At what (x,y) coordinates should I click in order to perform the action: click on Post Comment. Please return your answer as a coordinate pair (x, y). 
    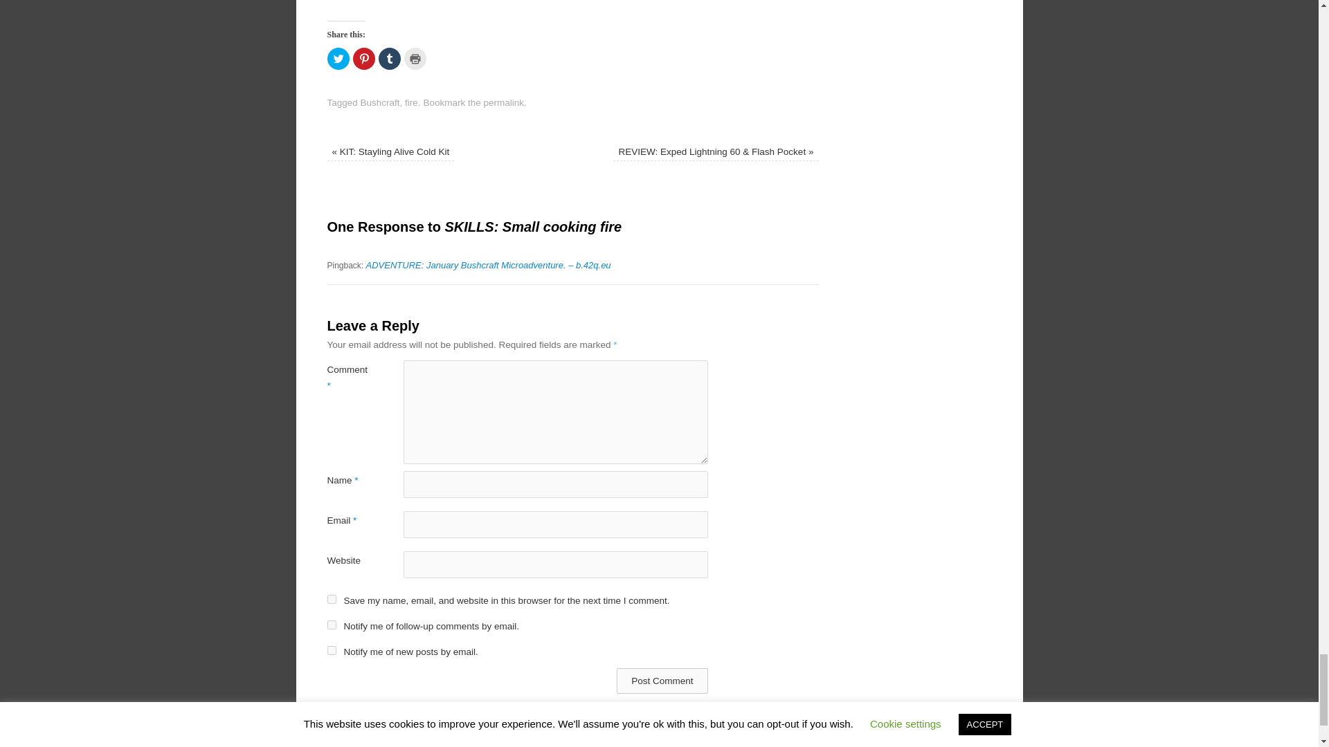
    Looking at the image, I should click on (662, 681).